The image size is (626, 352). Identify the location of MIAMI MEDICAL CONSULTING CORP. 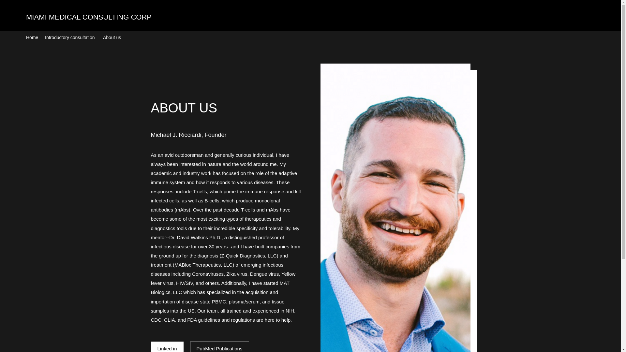
(89, 17).